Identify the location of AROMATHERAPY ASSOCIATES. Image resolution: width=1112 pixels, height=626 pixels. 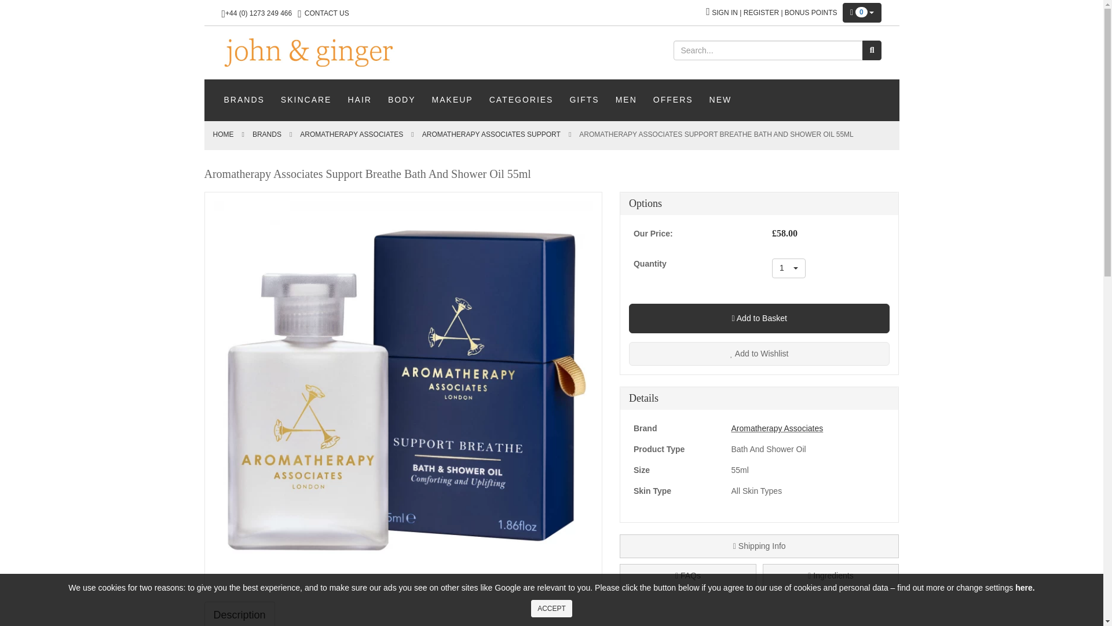
(788, 268).